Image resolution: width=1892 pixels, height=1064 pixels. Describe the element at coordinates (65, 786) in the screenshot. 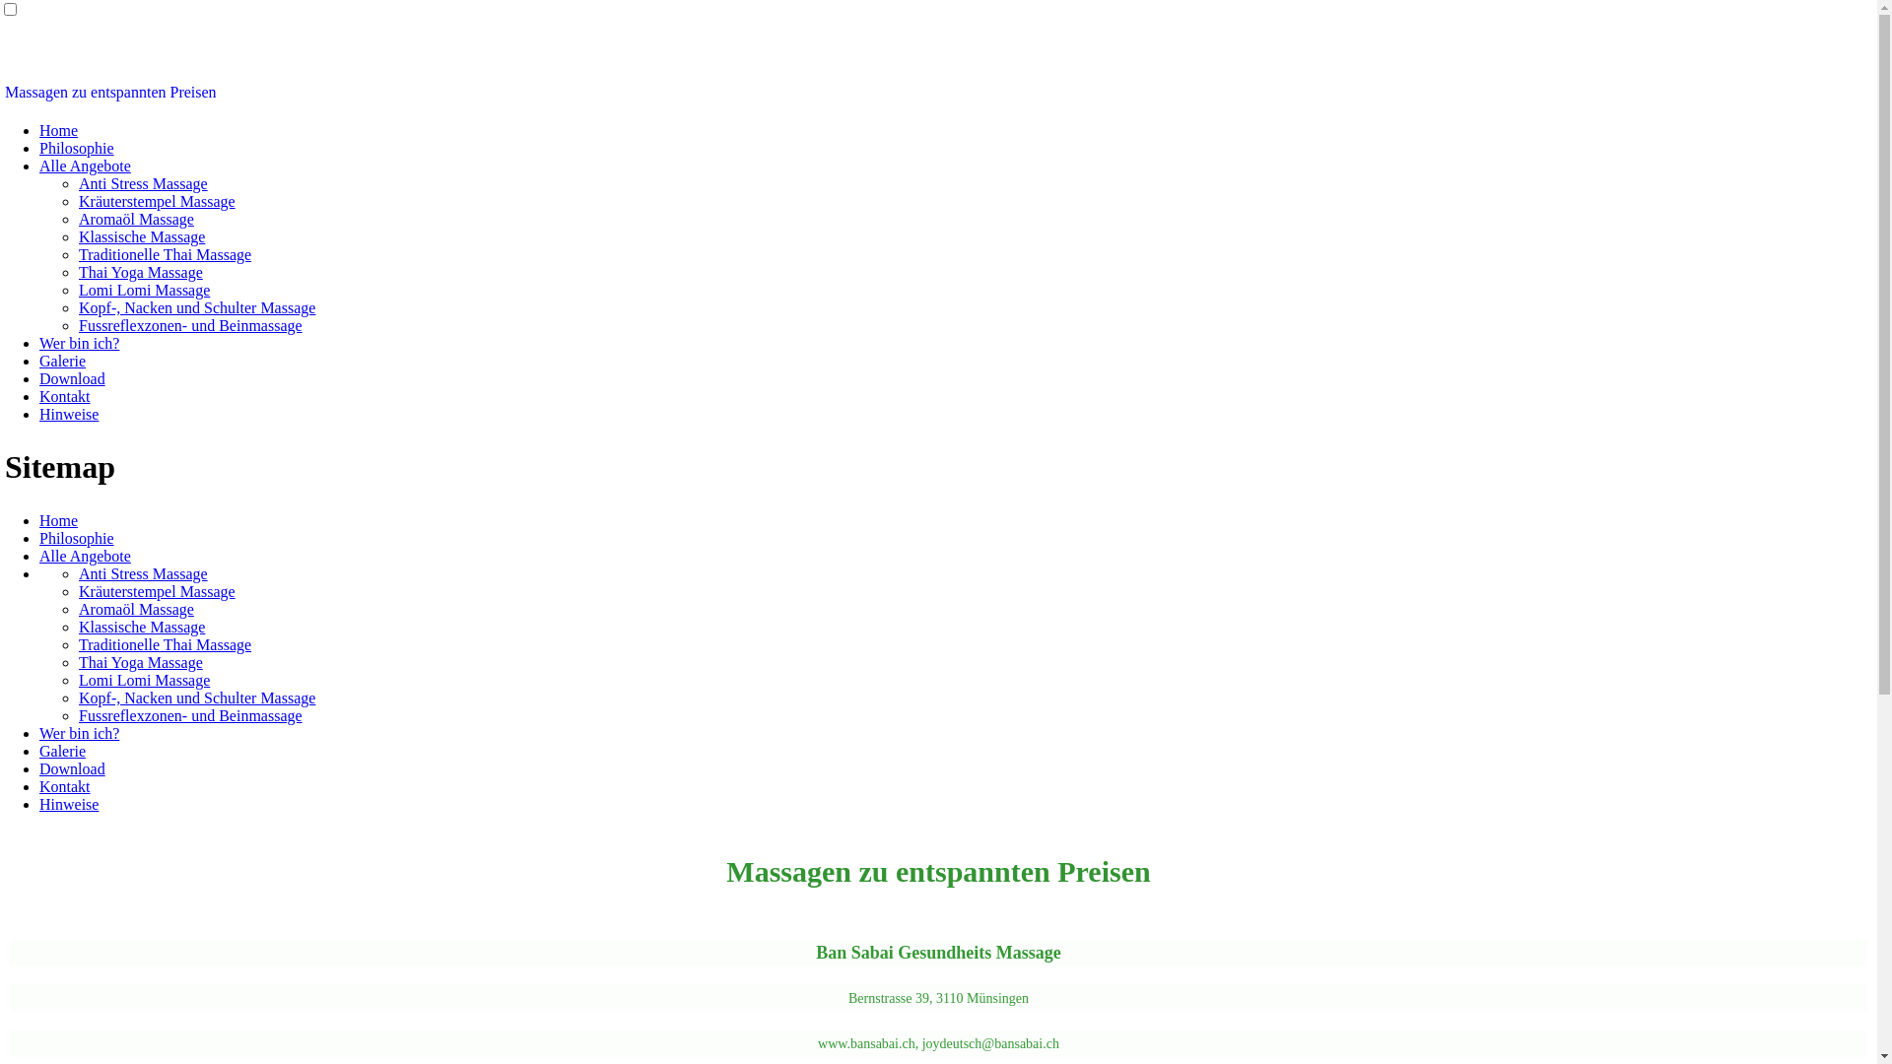

I see `Kontakt` at that location.